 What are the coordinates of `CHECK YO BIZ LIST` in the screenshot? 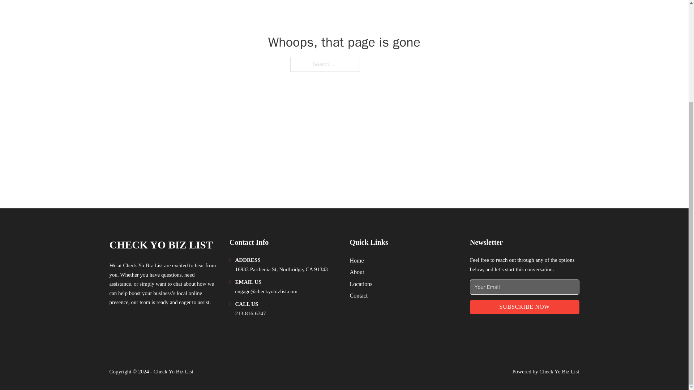 It's located at (161, 245).